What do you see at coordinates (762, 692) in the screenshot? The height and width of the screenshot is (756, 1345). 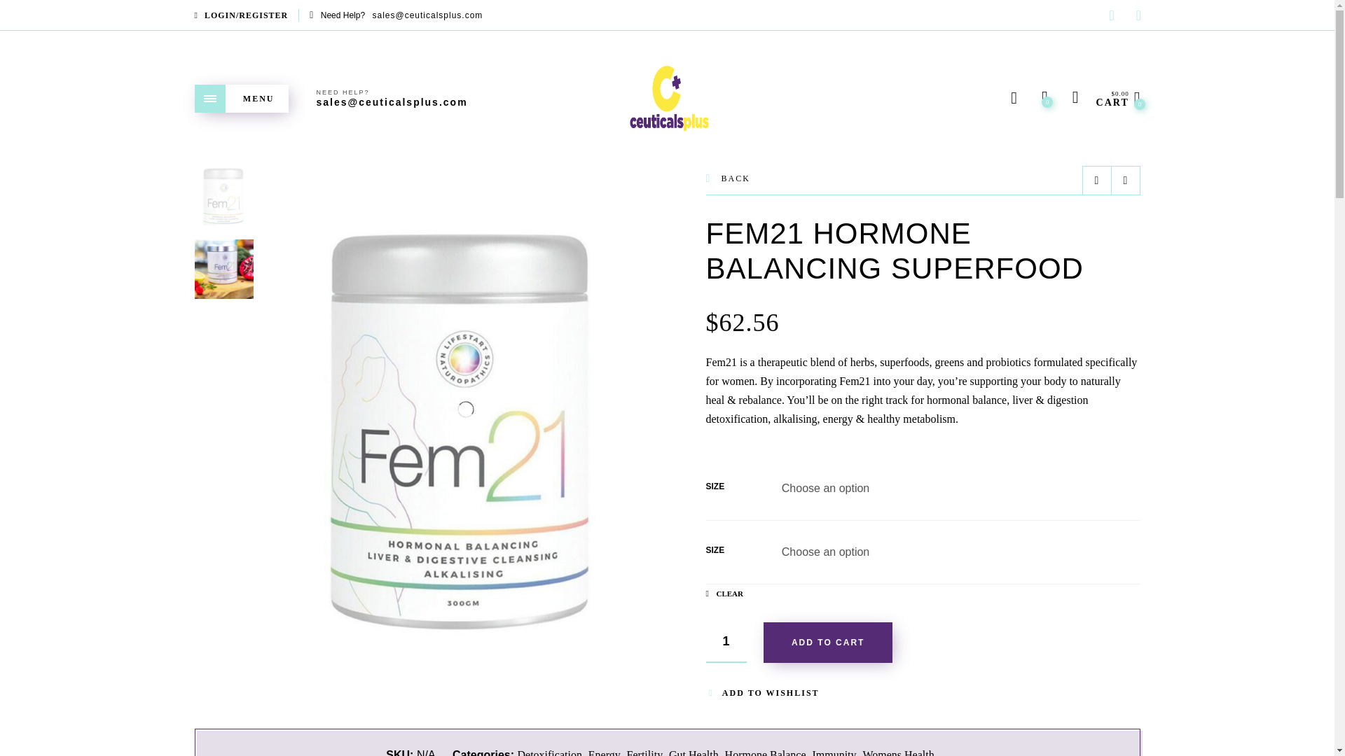 I see `ADD TO WISHLIST` at bounding box center [762, 692].